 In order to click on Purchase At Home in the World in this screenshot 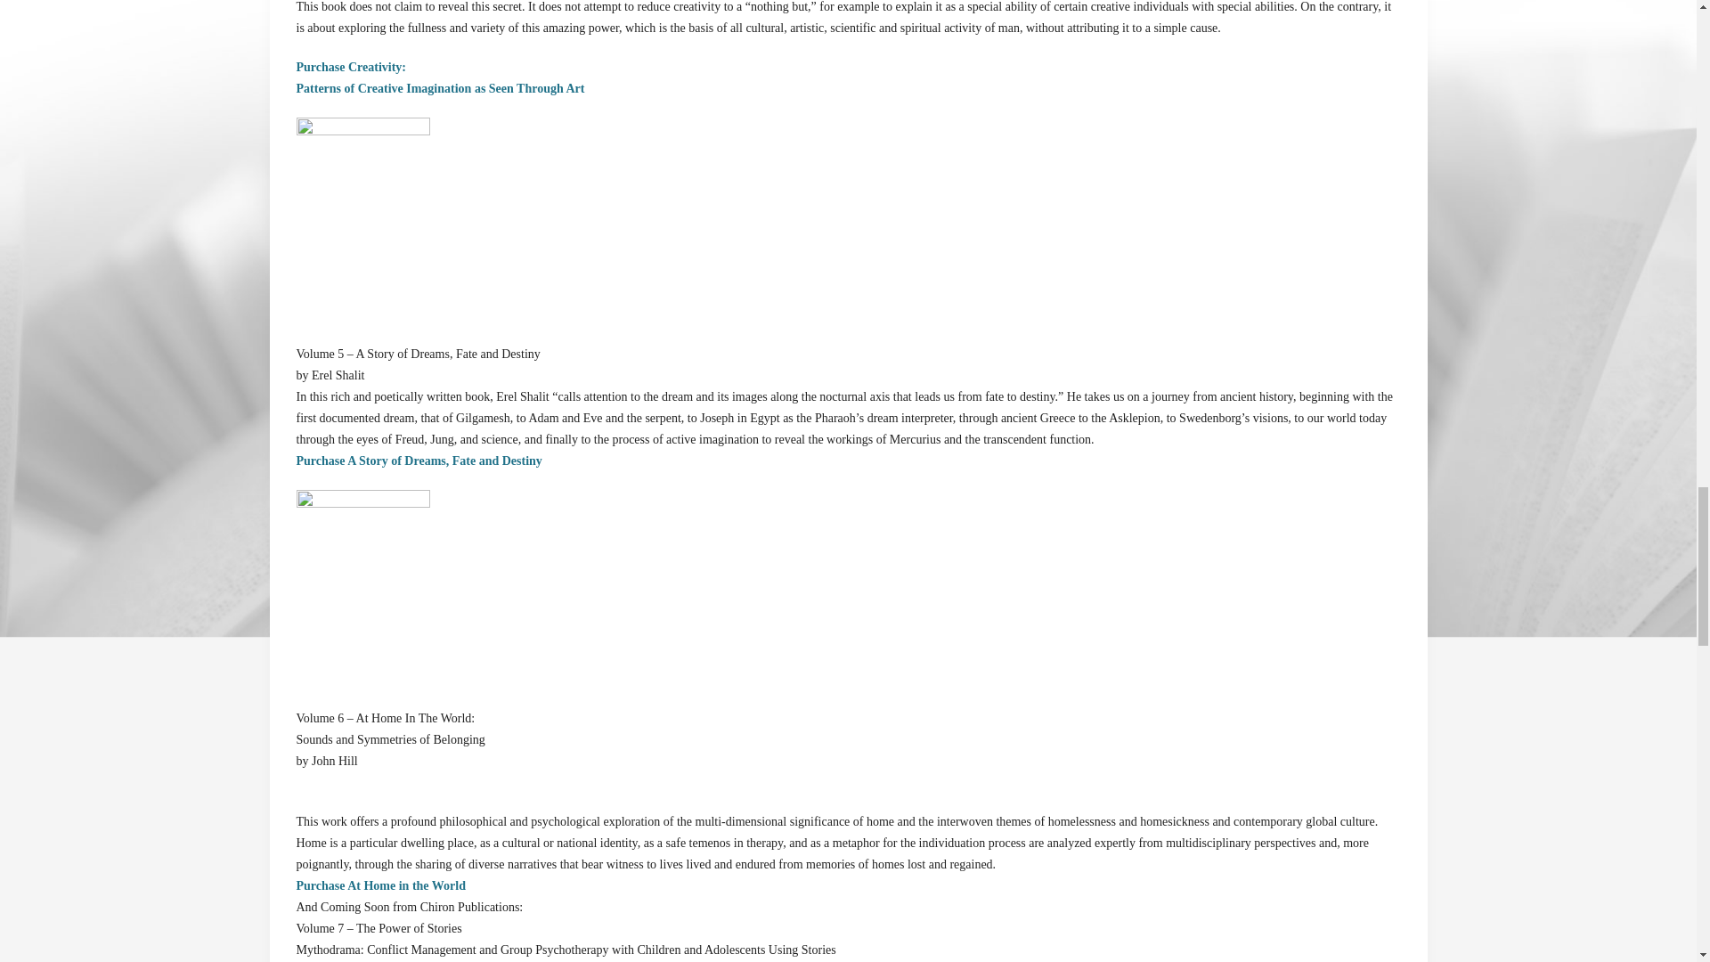, I will do `click(380, 885)`.